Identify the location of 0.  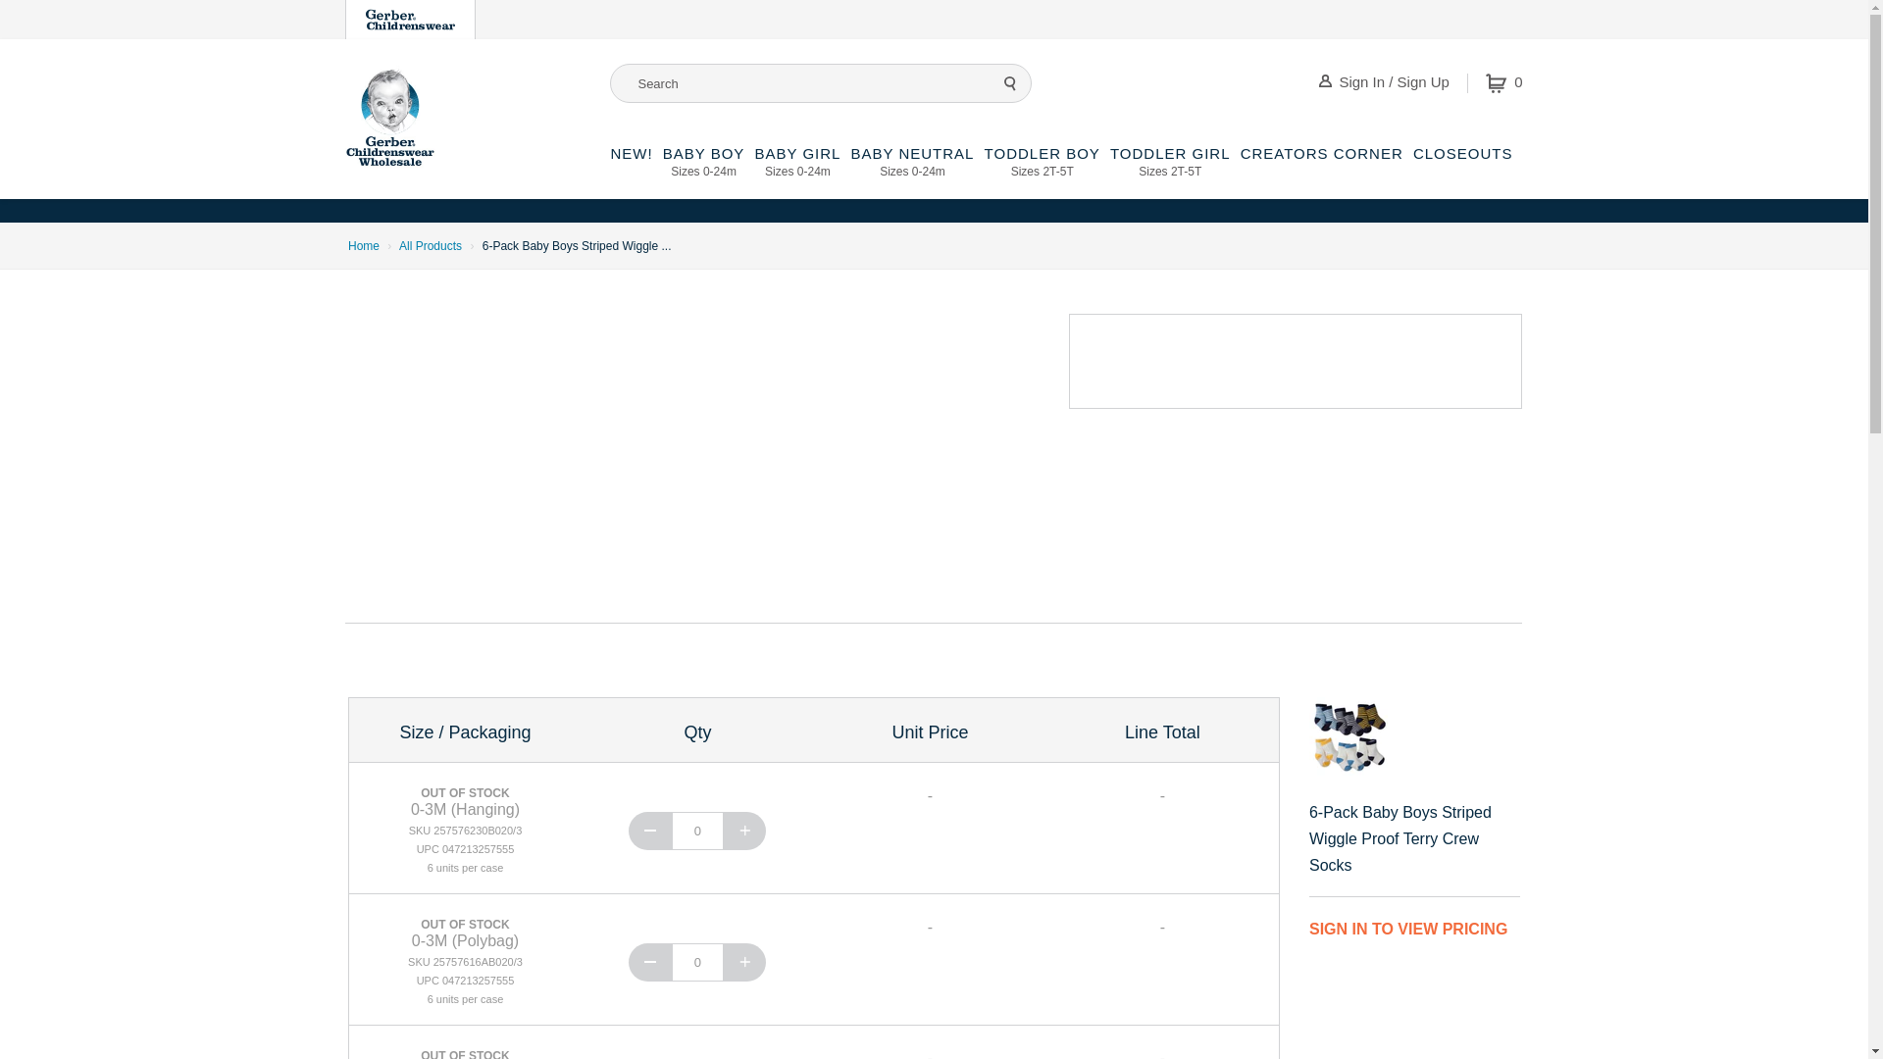
(697, 832).